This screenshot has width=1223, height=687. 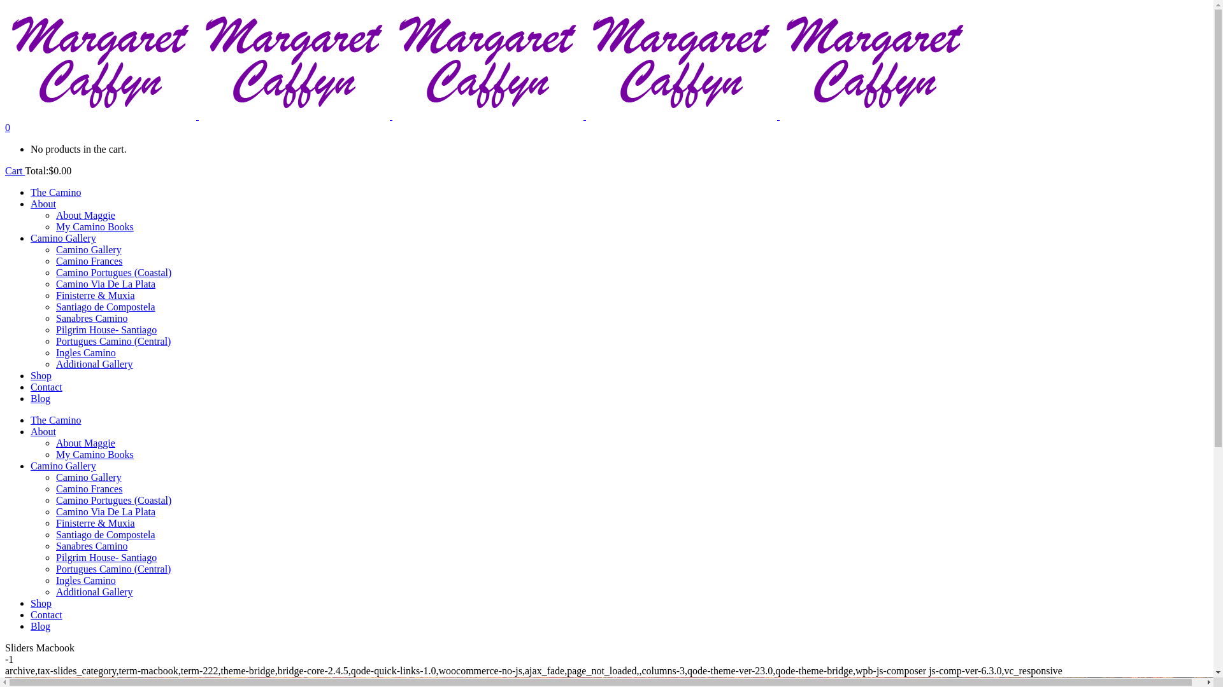 I want to click on Contact, so click(x=46, y=614).